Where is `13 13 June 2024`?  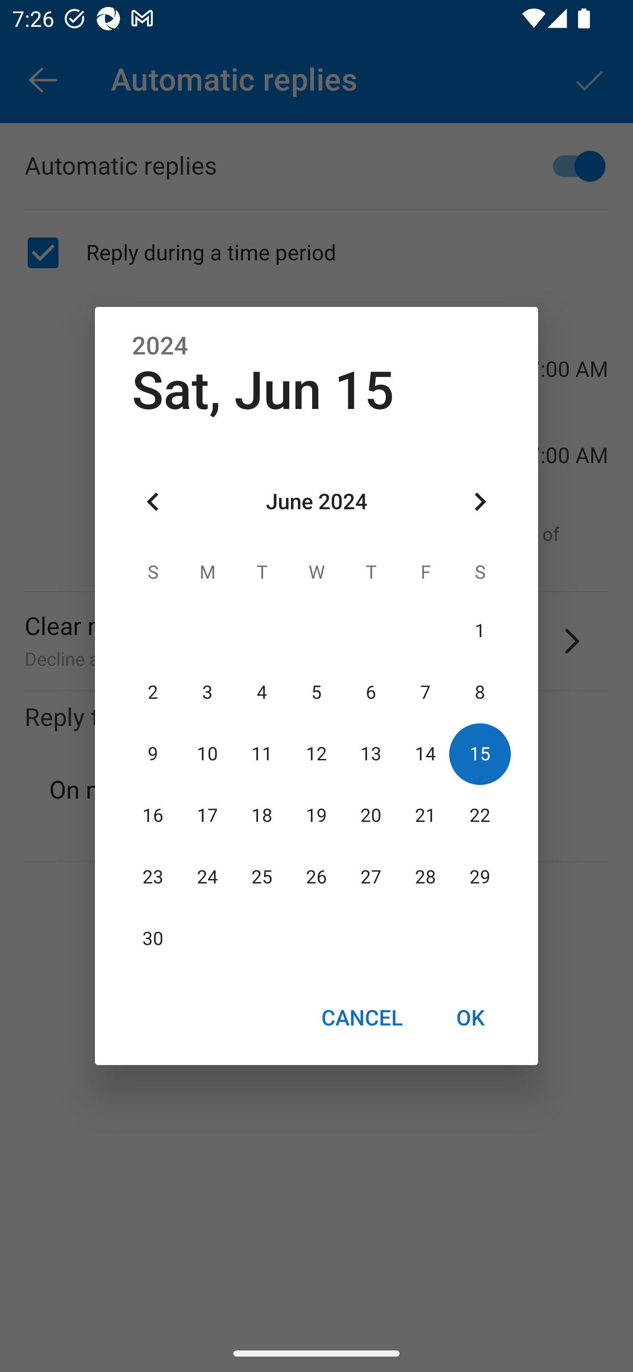
13 13 June 2024 is located at coordinates (371, 754).